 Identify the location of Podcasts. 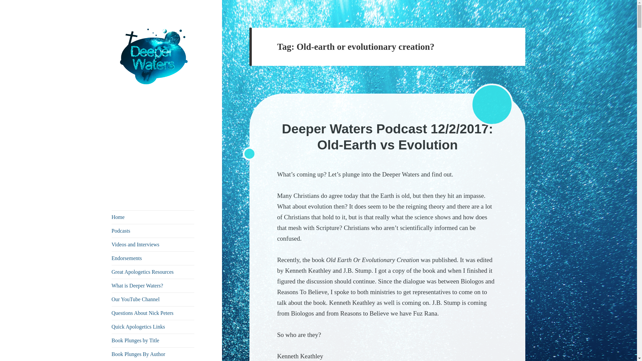
(153, 231).